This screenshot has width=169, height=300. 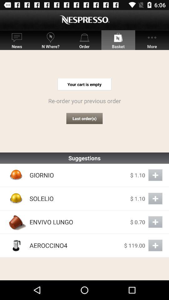 I want to click on add option, so click(x=155, y=246).